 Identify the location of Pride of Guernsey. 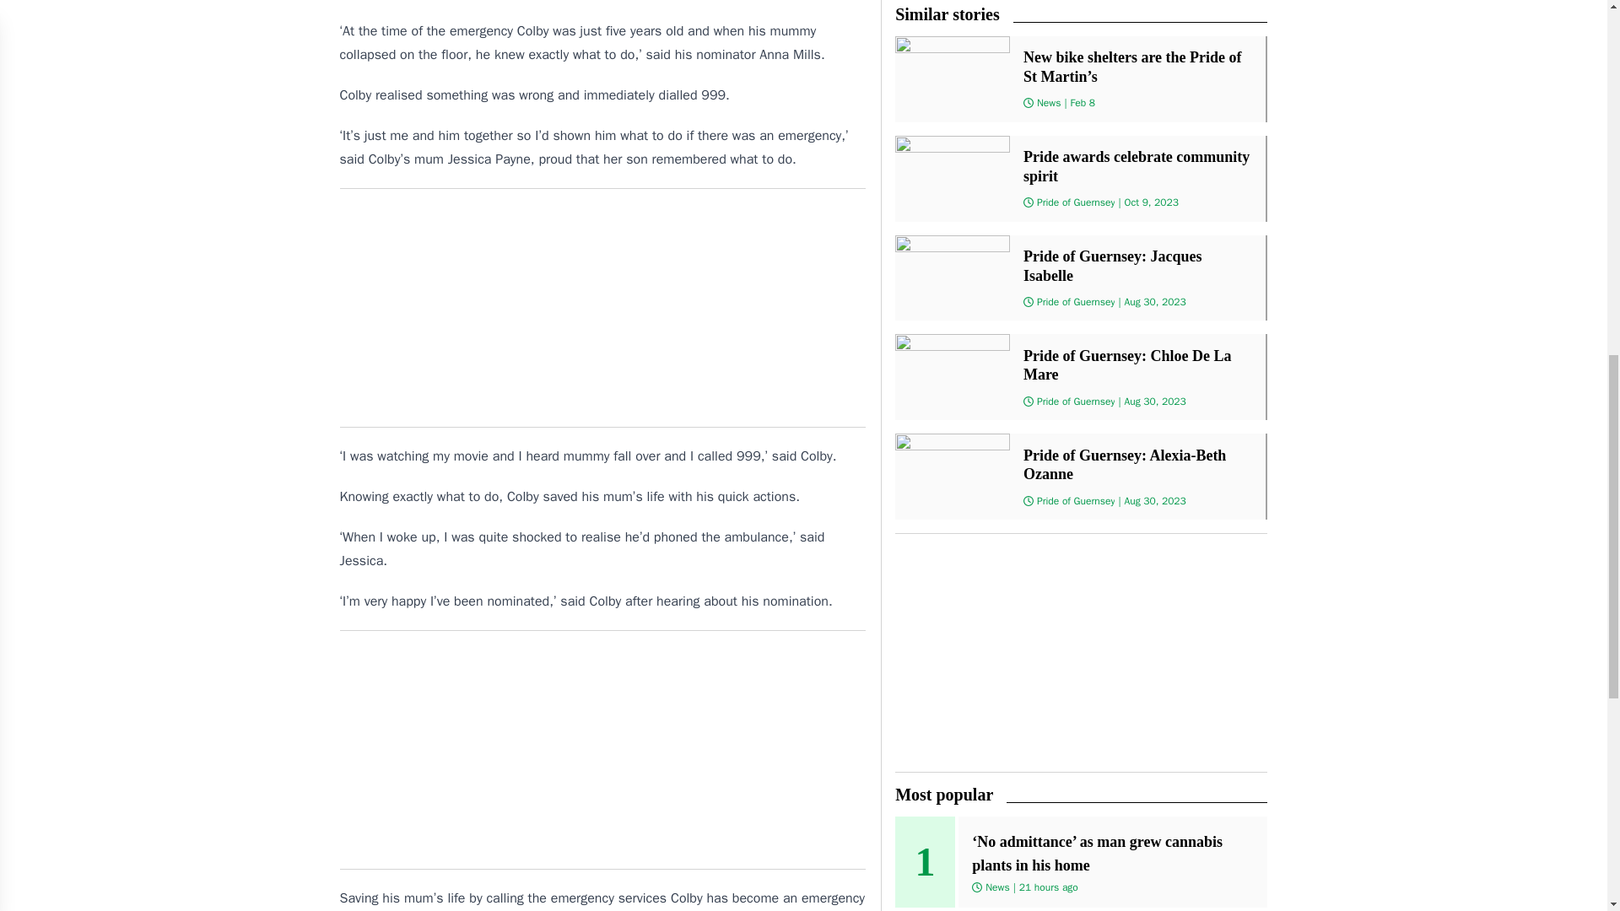
(1076, 401).